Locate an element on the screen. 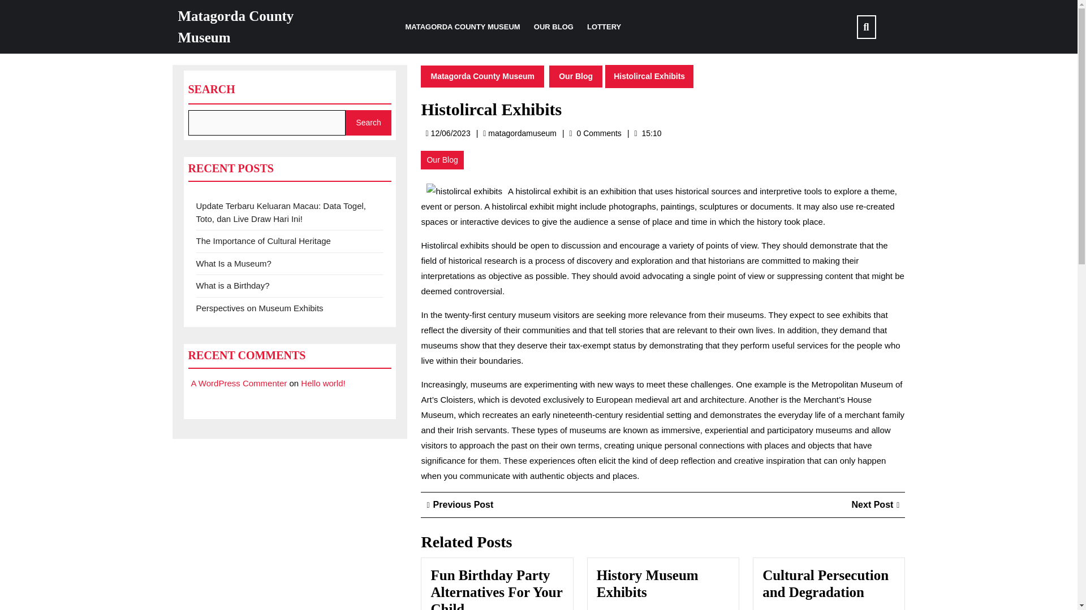 Image resolution: width=1086 pixels, height=610 pixels. Hello world! is located at coordinates (463, 27).